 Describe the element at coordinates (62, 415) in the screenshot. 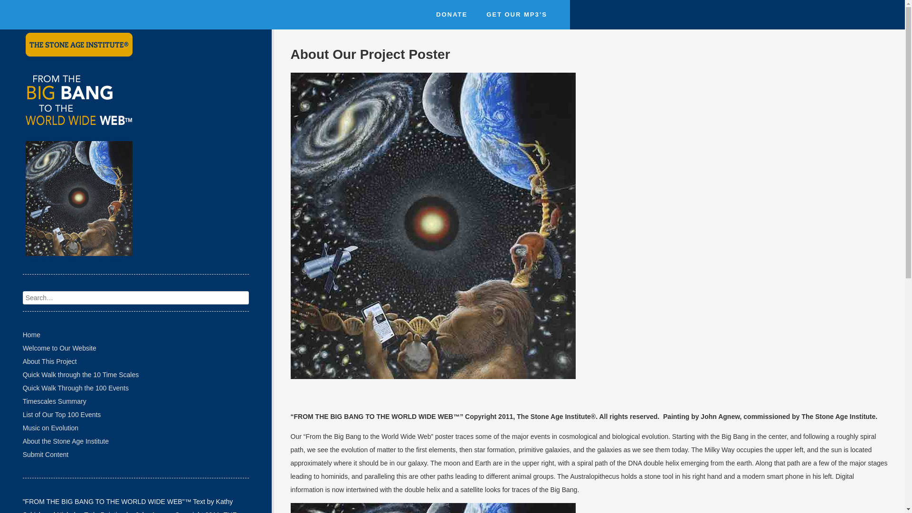

I see `List of Our Top 100 Events` at that location.